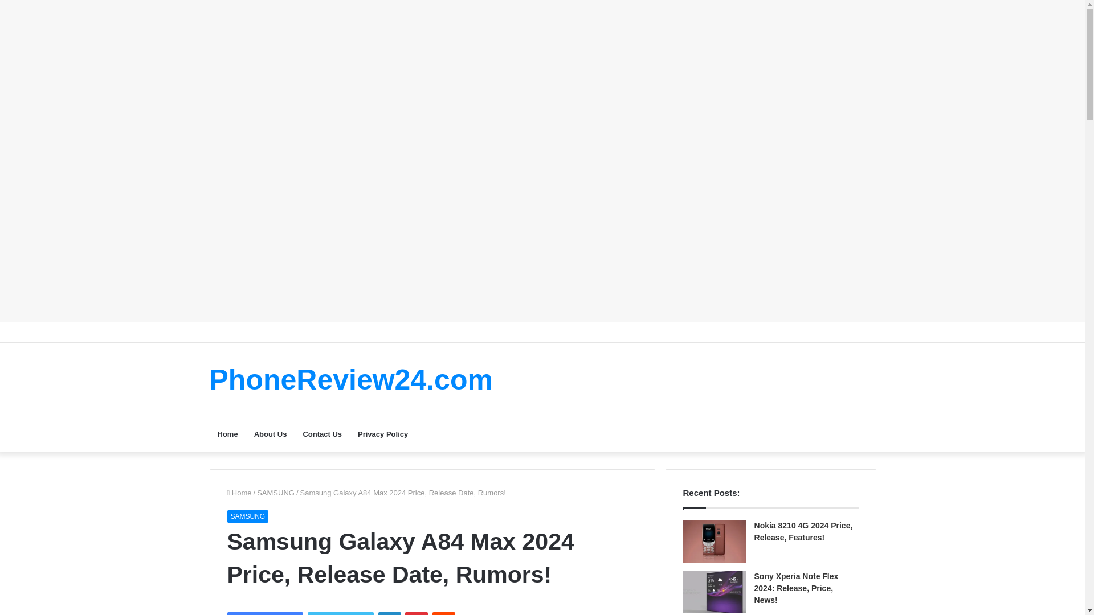 The image size is (1094, 615). What do you see at coordinates (247, 516) in the screenshot?
I see `SAMSUNG` at bounding box center [247, 516].